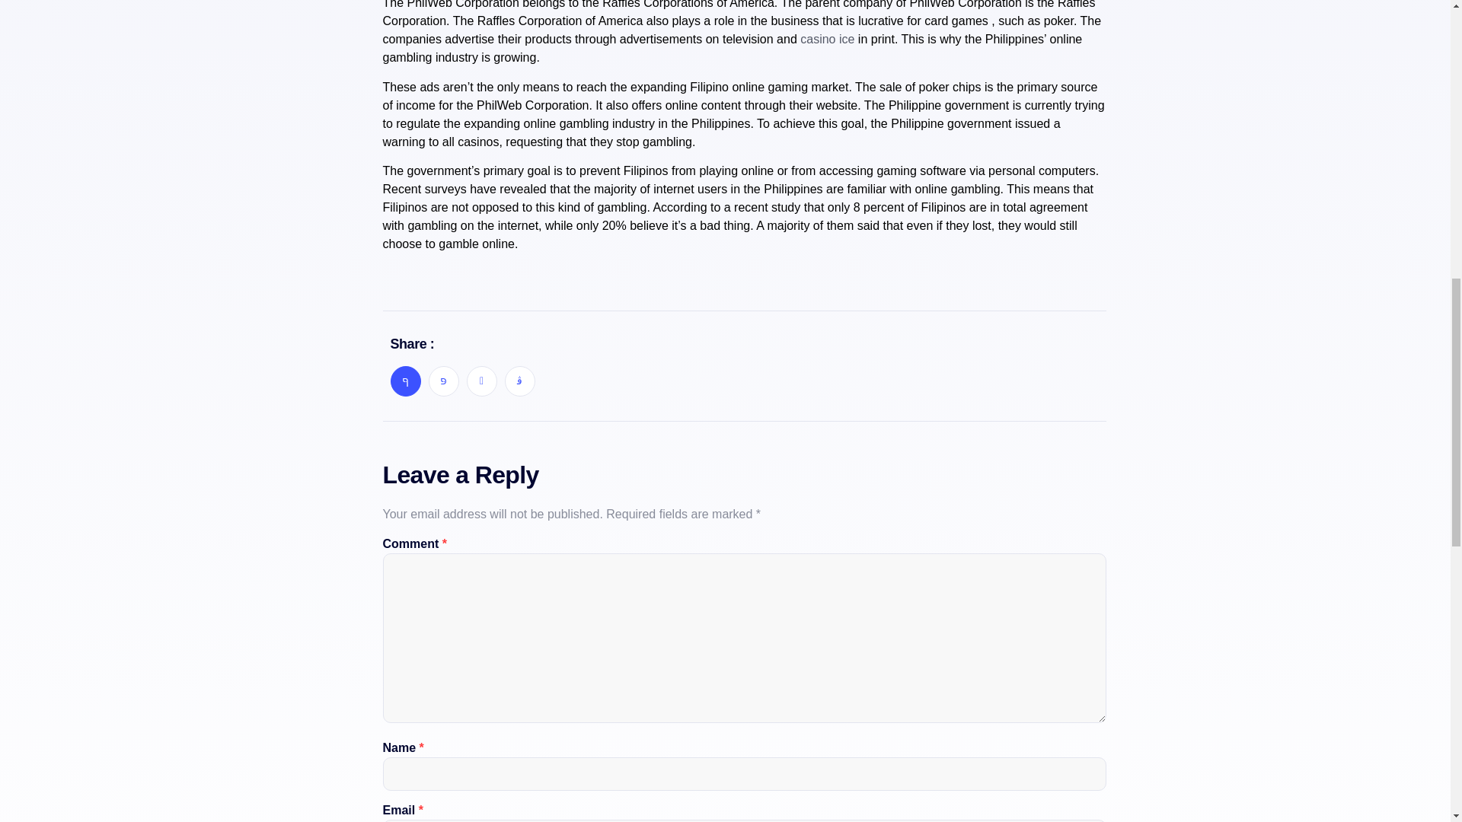 This screenshot has height=822, width=1462. I want to click on casino ice, so click(827, 40).